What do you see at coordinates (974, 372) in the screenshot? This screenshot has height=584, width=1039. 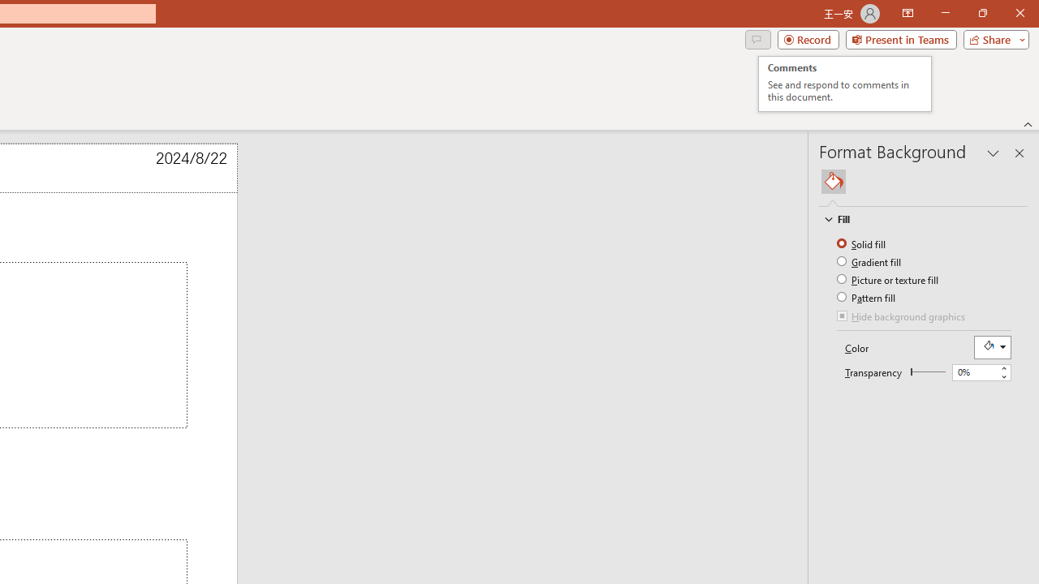 I see `Gradient fill` at bounding box center [974, 372].